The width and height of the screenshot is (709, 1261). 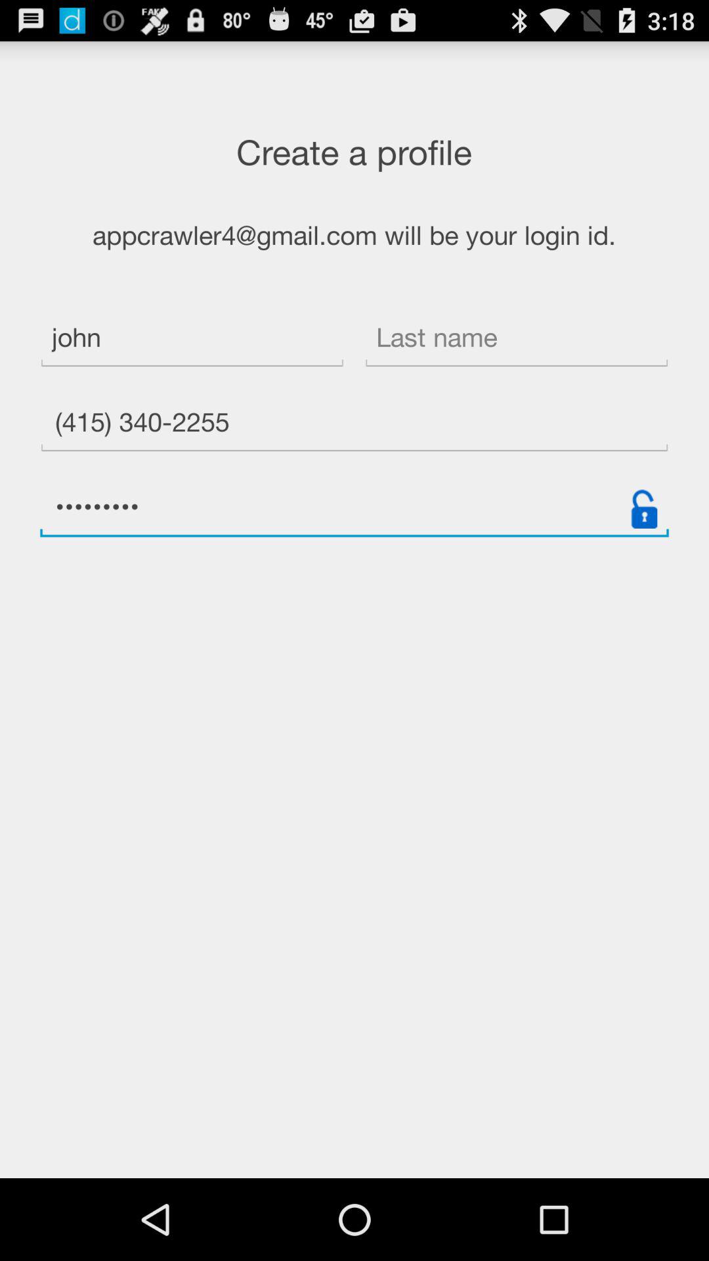 What do you see at coordinates (516, 339) in the screenshot?
I see `turn on icon above the (415) 340-2255` at bounding box center [516, 339].